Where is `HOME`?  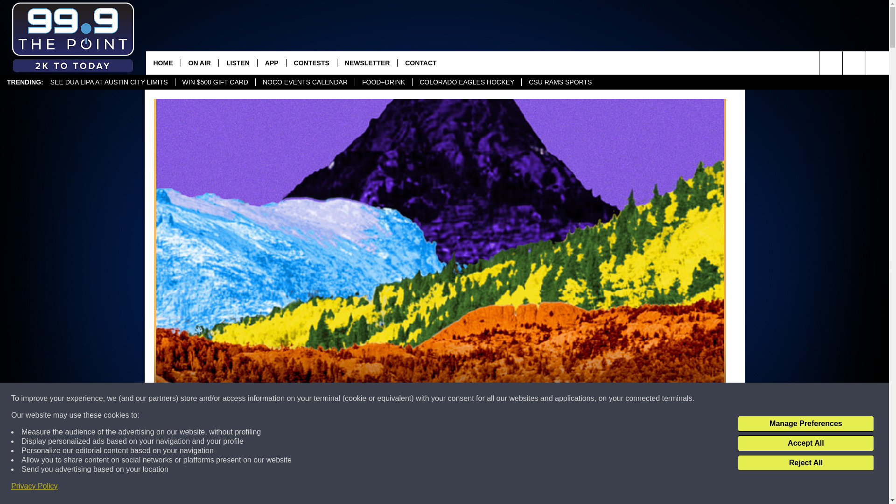
HOME is located at coordinates (162, 63).